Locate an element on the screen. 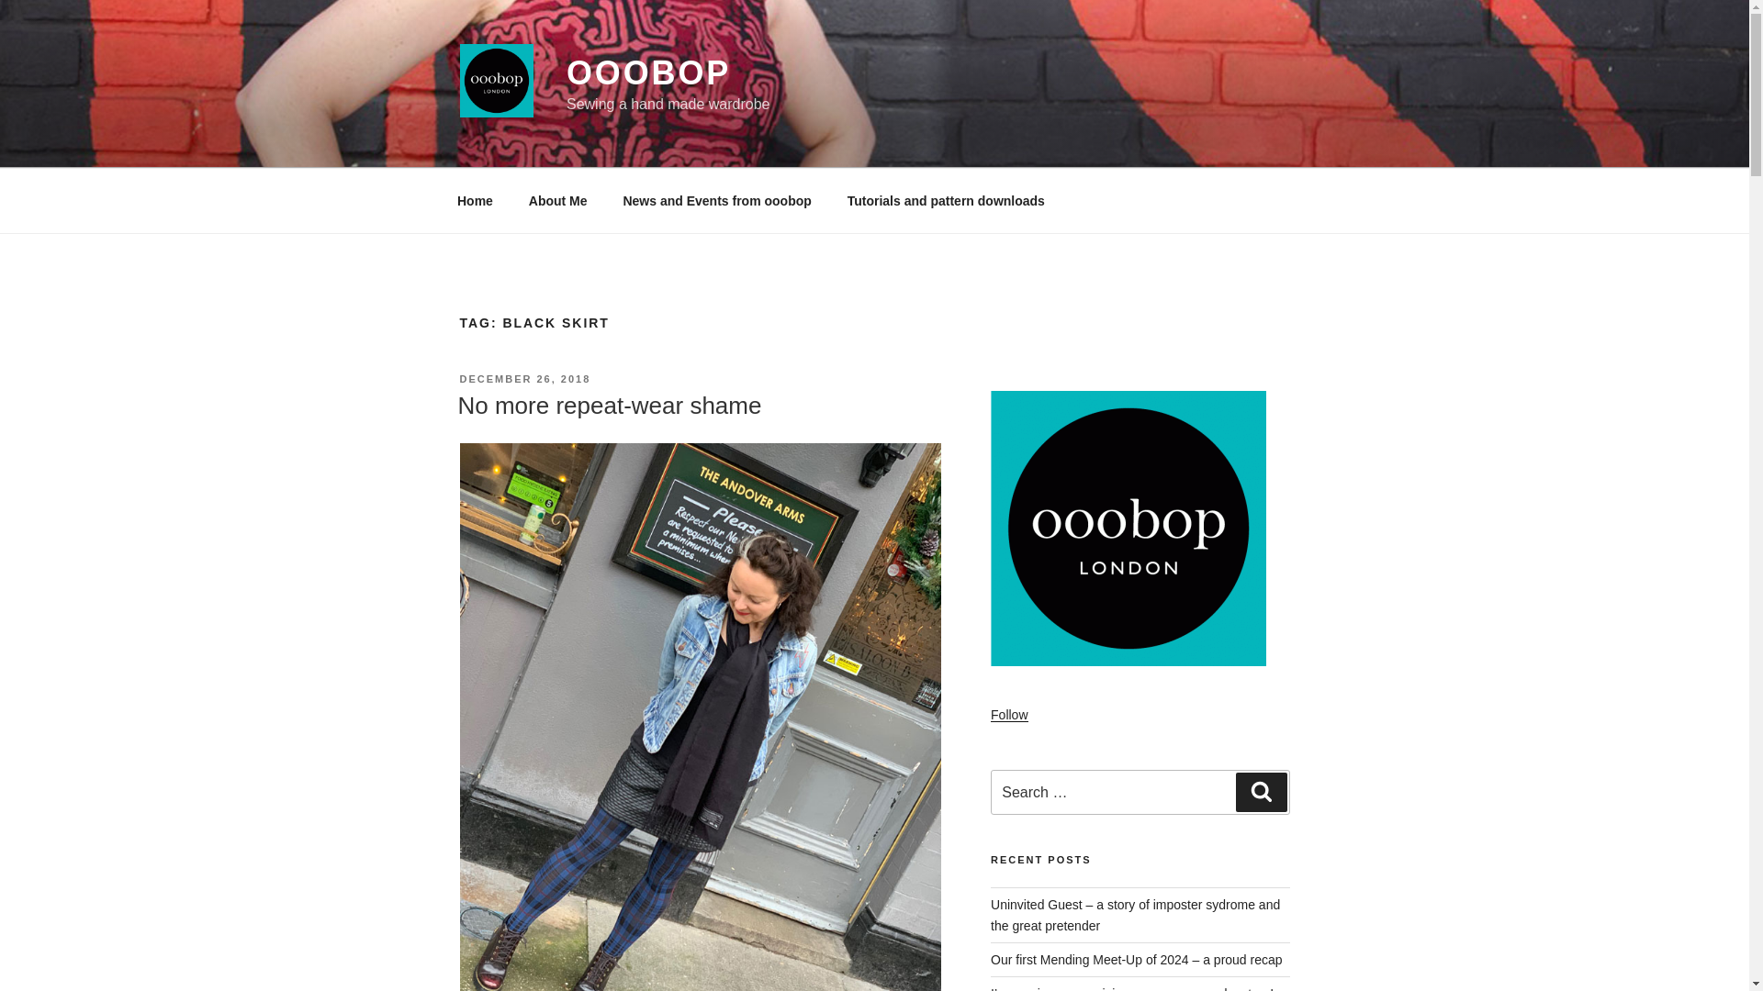 This screenshot has width=1763, height=991. No more repeat-wear shame is located at coordinates (609, 405).